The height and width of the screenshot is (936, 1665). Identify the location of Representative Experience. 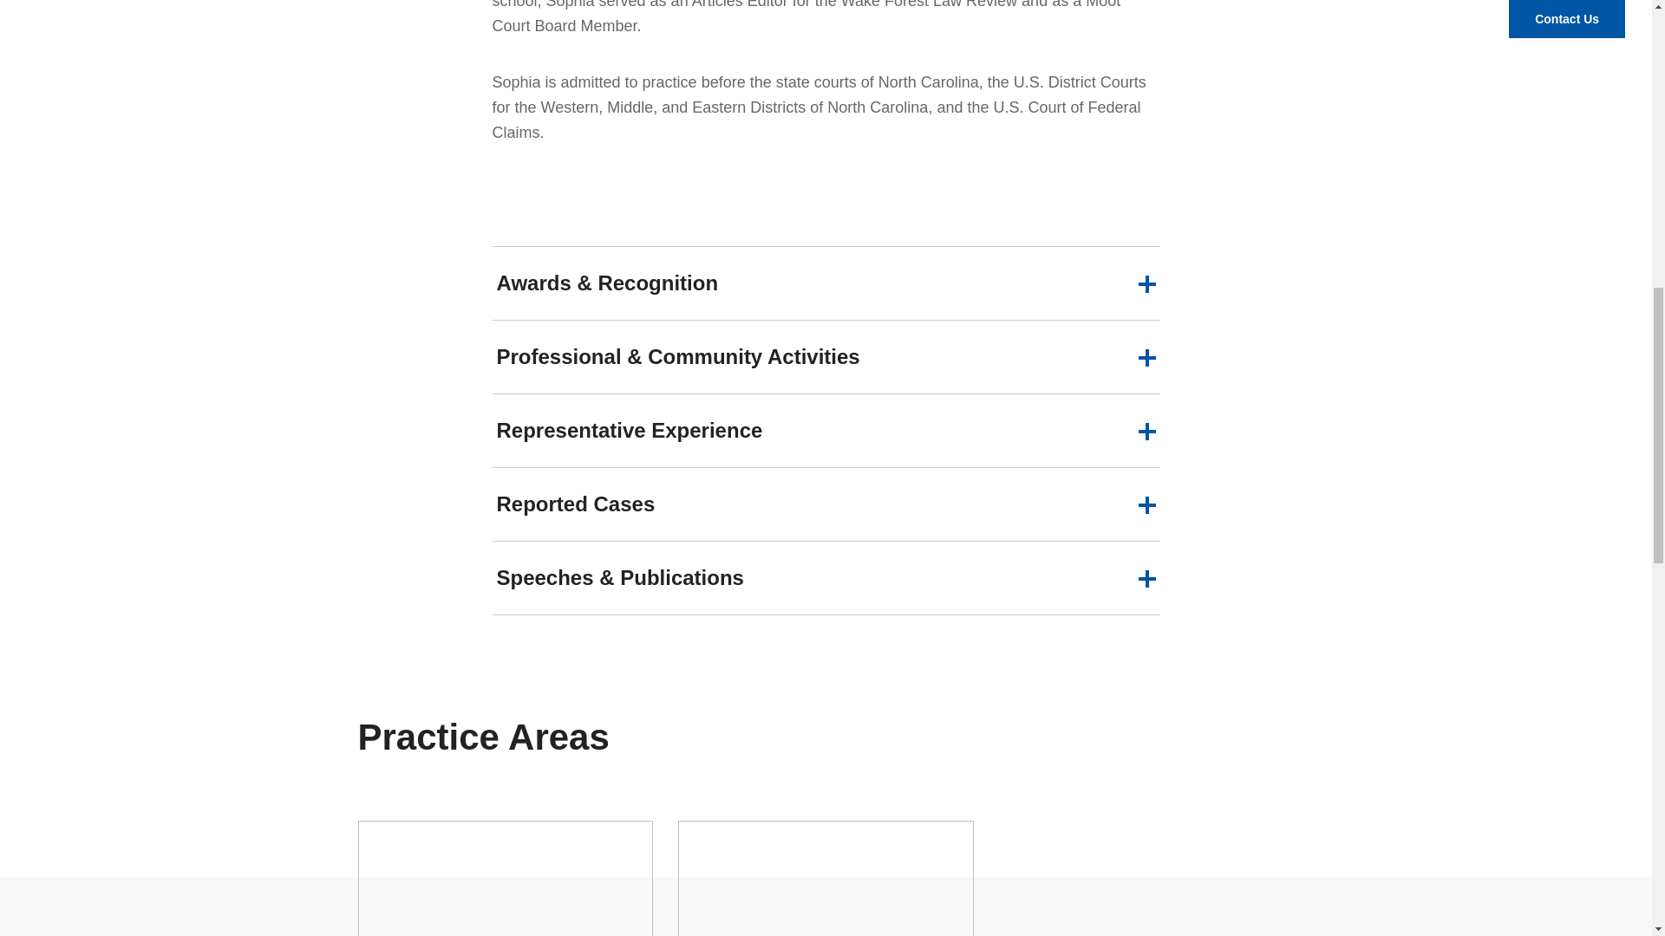
(826, 430).